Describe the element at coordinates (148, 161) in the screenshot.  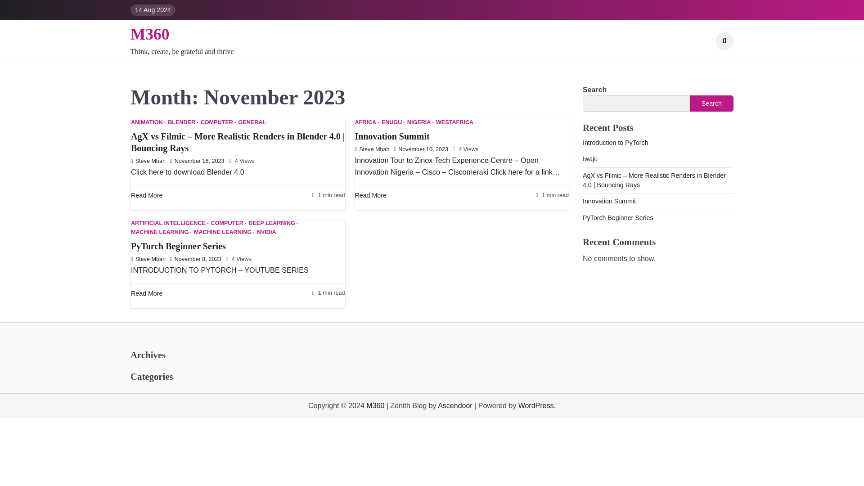
I see `Steve Mbah` at that location.